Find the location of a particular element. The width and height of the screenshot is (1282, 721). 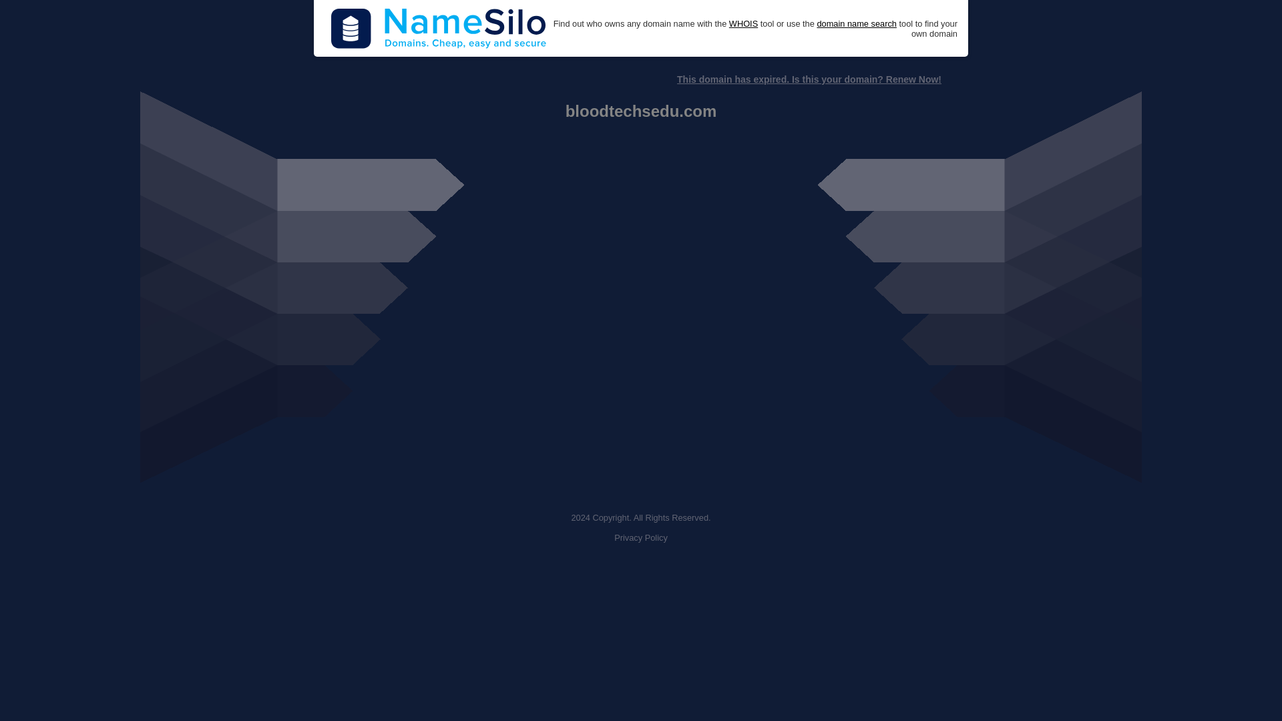

Privacy Policy is located at coordinates (641, 538).